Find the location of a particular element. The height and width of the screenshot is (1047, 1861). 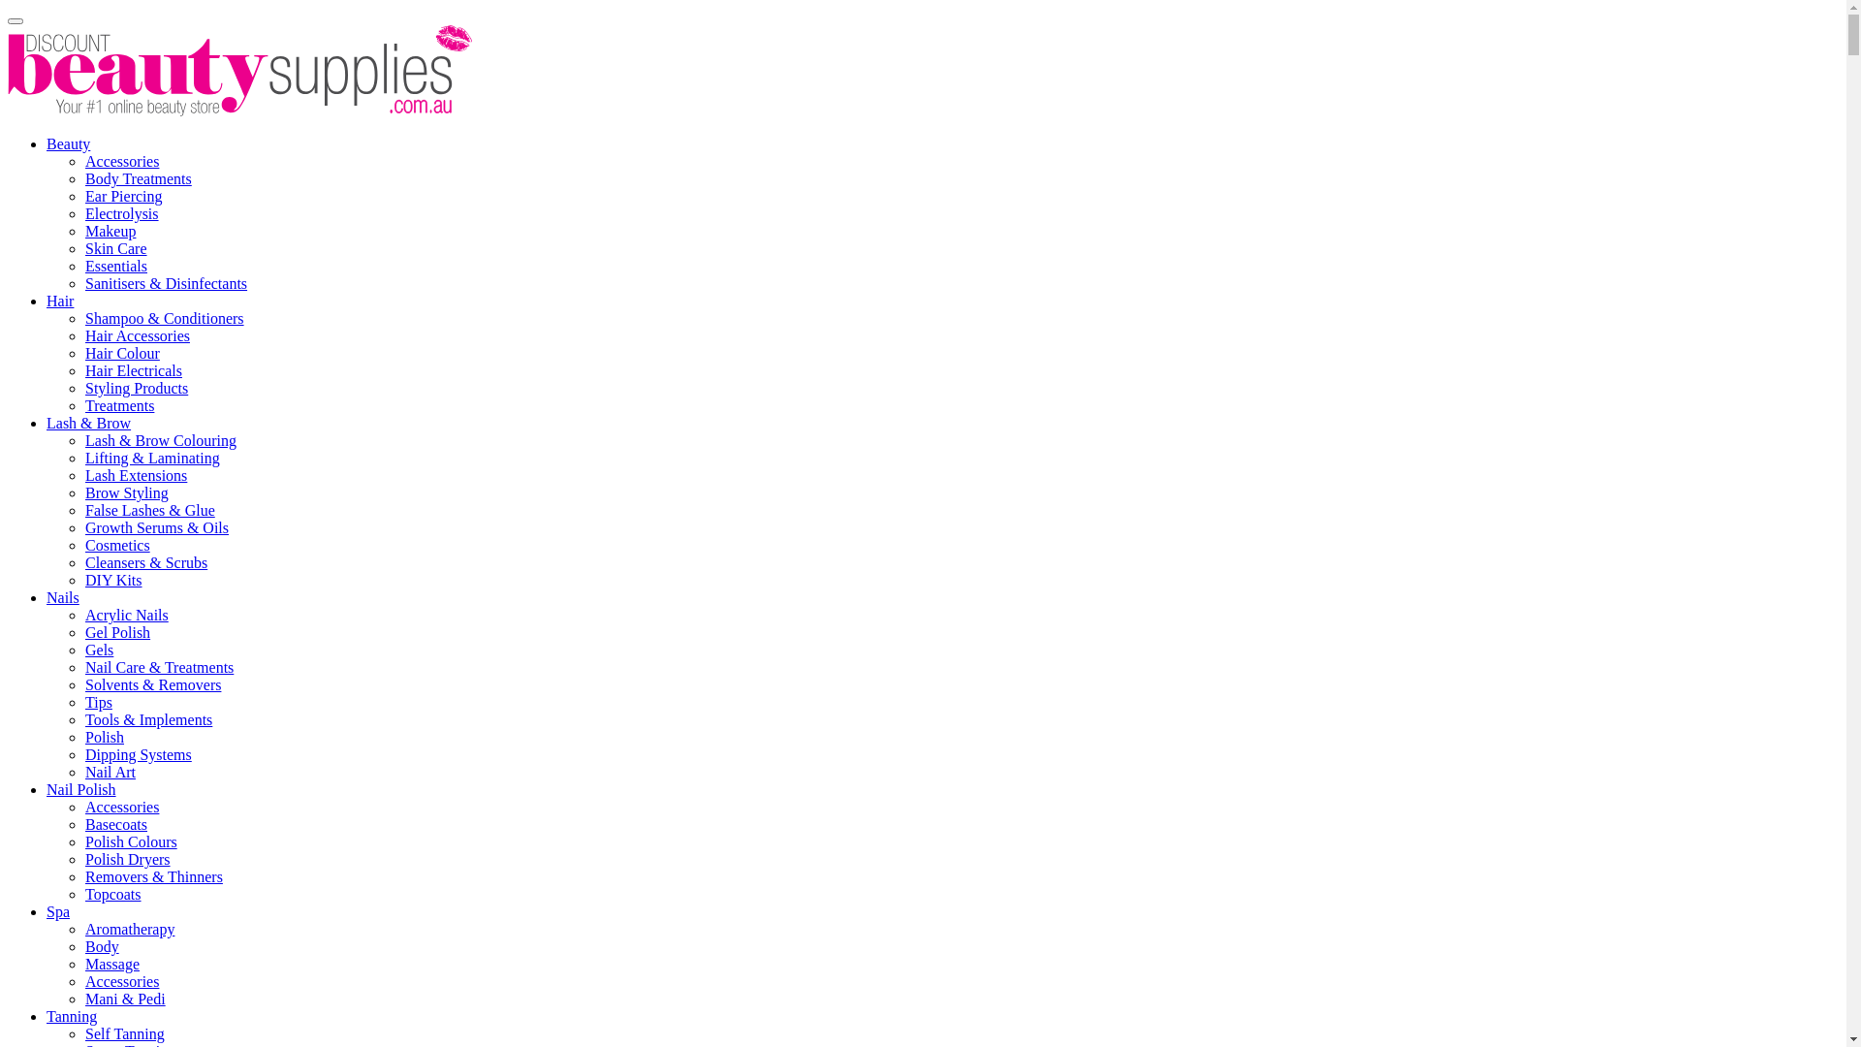

Electrolysis is located at coordinates (122, 213).